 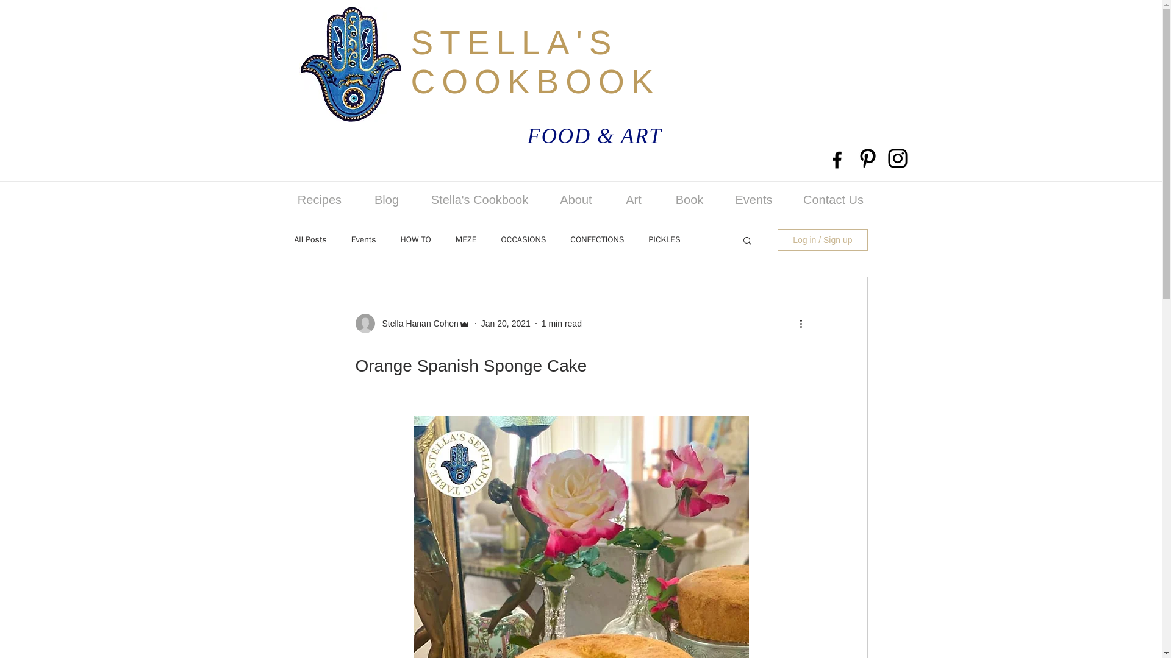 What do you see at coordinates (506, 322) in the screenshot?
I see `Jan 20, 2021` at bounding box center [506, 322].